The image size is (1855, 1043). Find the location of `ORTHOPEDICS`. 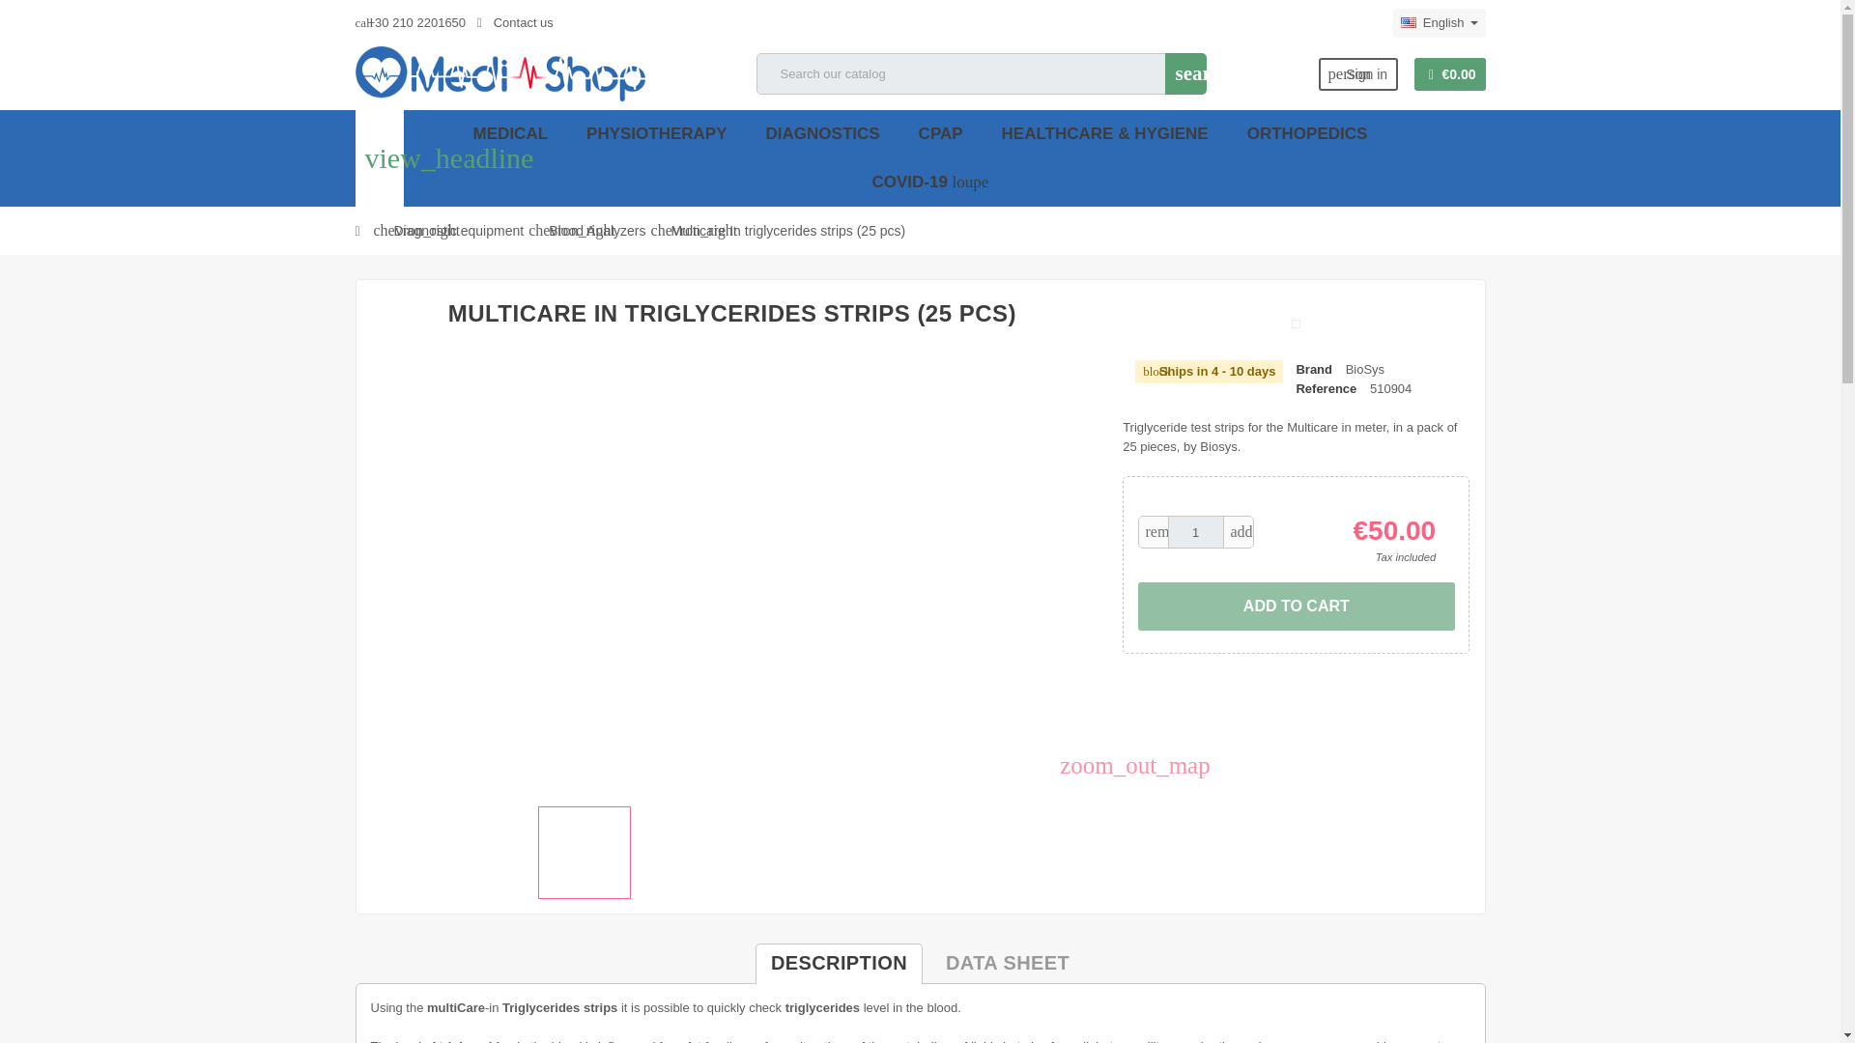

ORTHOPEDICS is located at coordinates (1307, 134).